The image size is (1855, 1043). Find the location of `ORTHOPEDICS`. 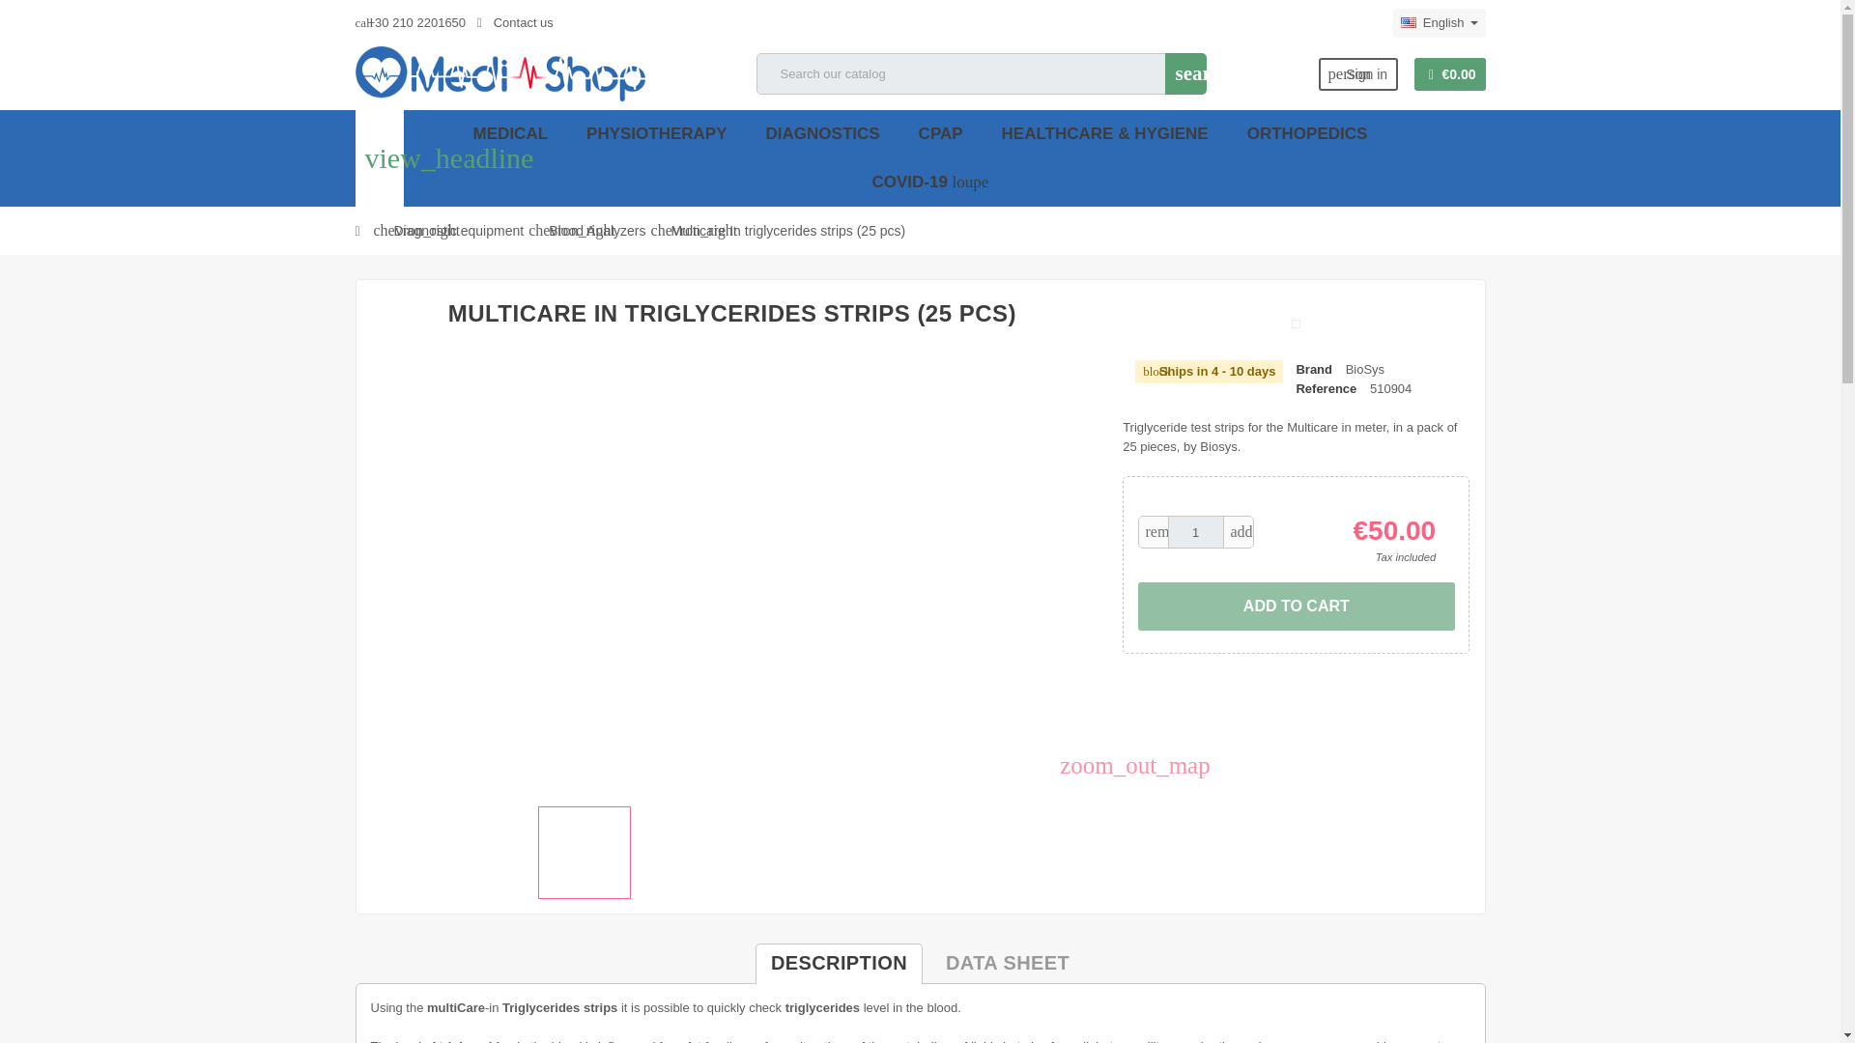

ORTHOPEDICS is located at coordinates (1307, 134).